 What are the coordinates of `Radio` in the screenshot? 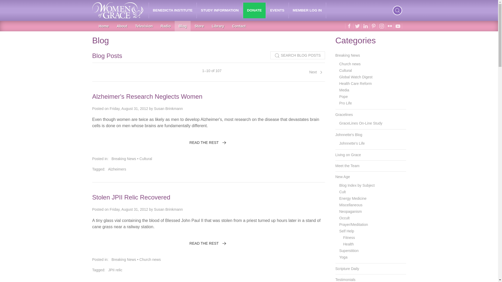 It's located at (166, 26).